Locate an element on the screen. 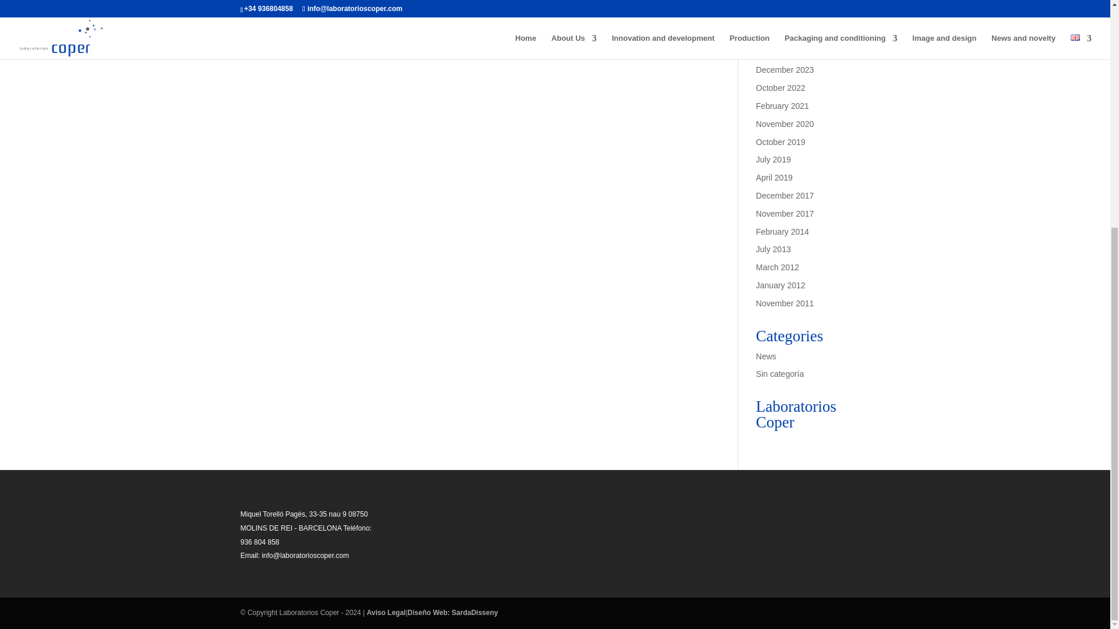  December 2017 is located at coordinates (785, 196).